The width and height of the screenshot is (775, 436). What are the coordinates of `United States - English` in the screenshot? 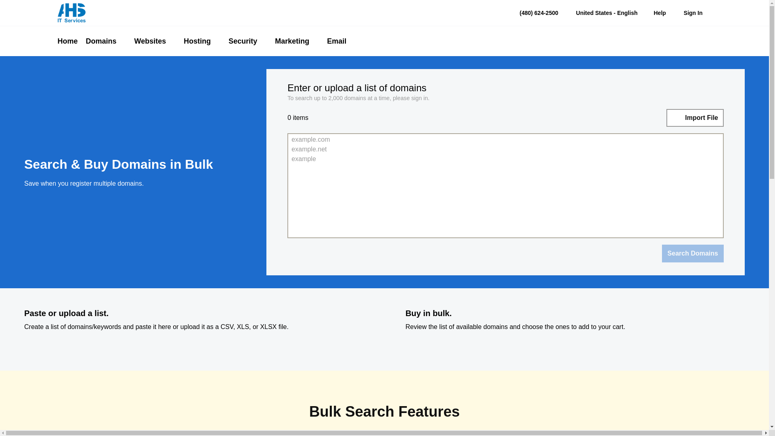 It's located at (601, 13).